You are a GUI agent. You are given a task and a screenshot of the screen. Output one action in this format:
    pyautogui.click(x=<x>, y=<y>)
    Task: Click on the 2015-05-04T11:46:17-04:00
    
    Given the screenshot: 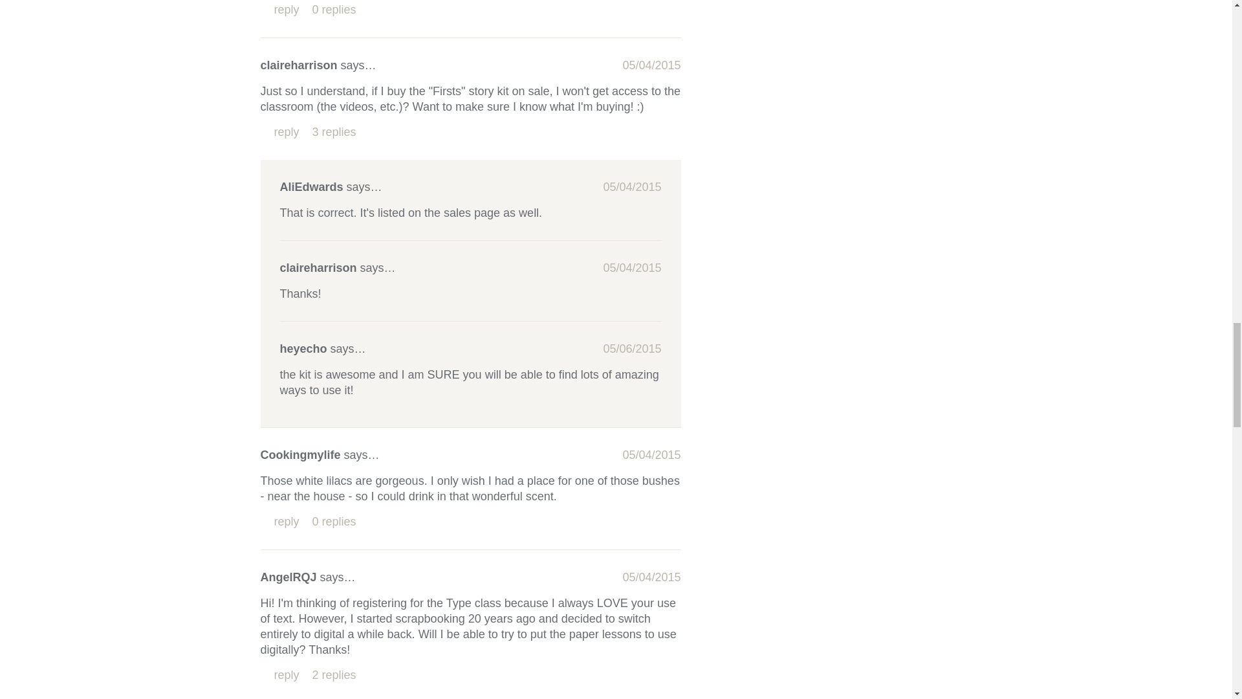 What is the action you would take?
    pyautogui.click(x=651, y=454)
    